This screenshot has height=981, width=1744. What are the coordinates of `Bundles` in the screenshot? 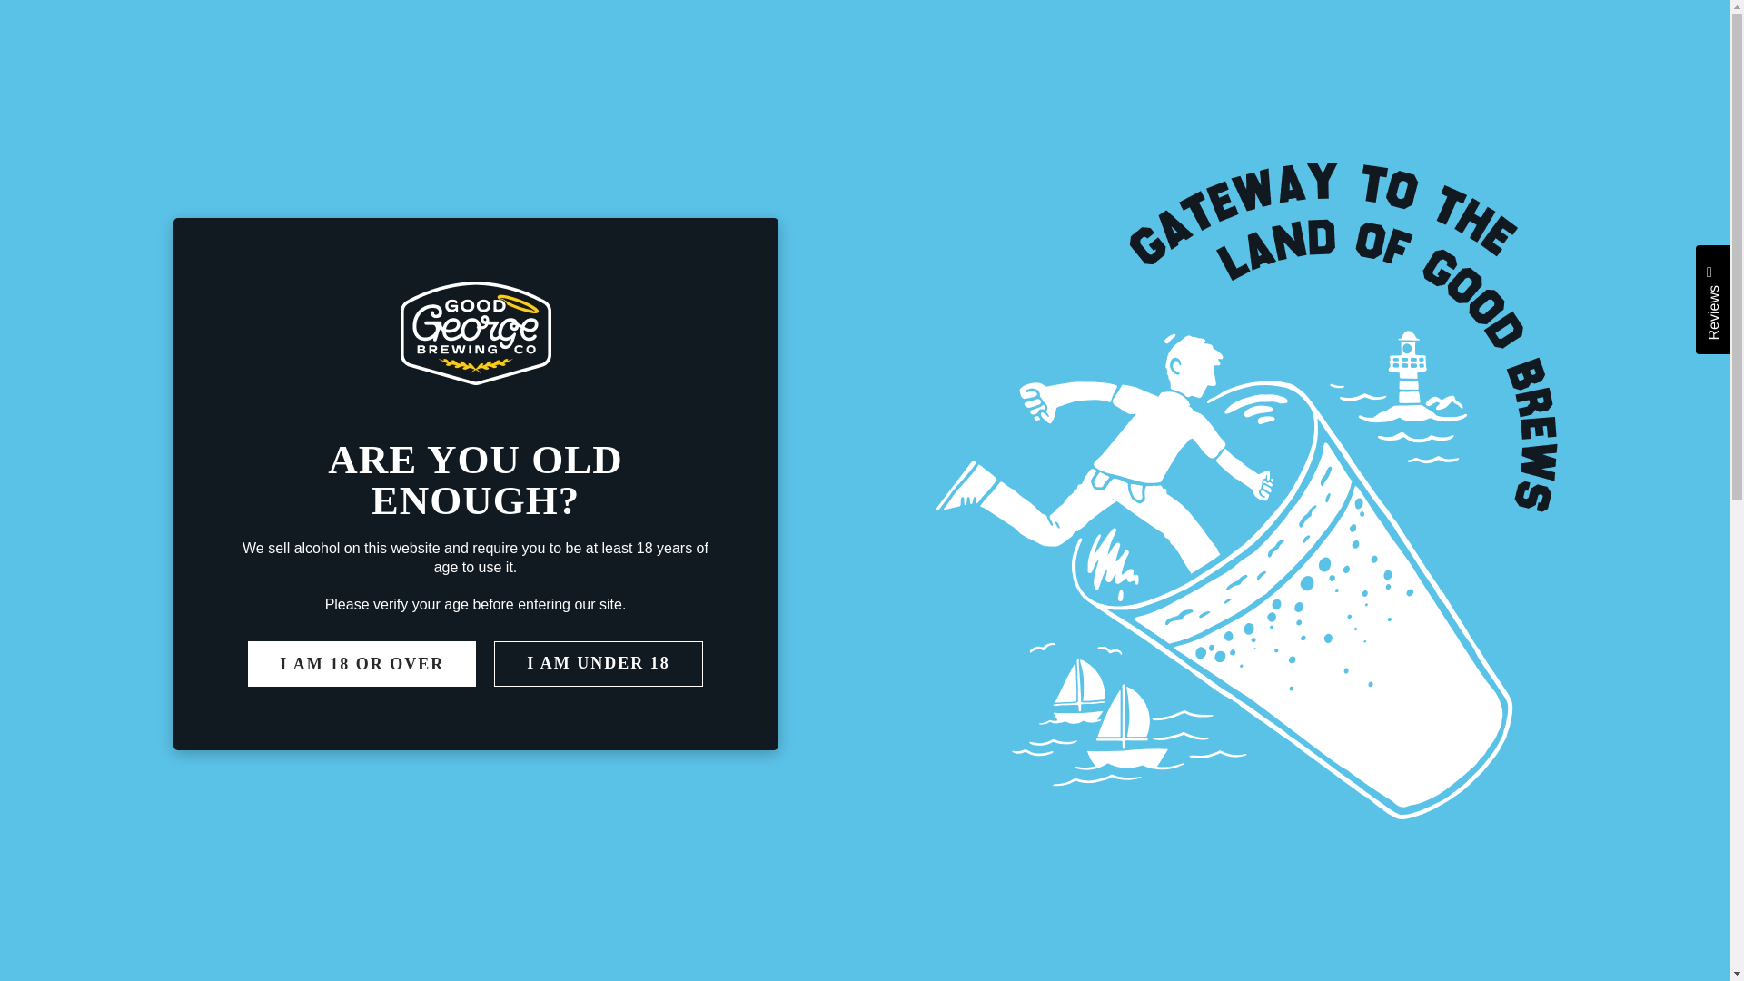 It's located at (440, 188).